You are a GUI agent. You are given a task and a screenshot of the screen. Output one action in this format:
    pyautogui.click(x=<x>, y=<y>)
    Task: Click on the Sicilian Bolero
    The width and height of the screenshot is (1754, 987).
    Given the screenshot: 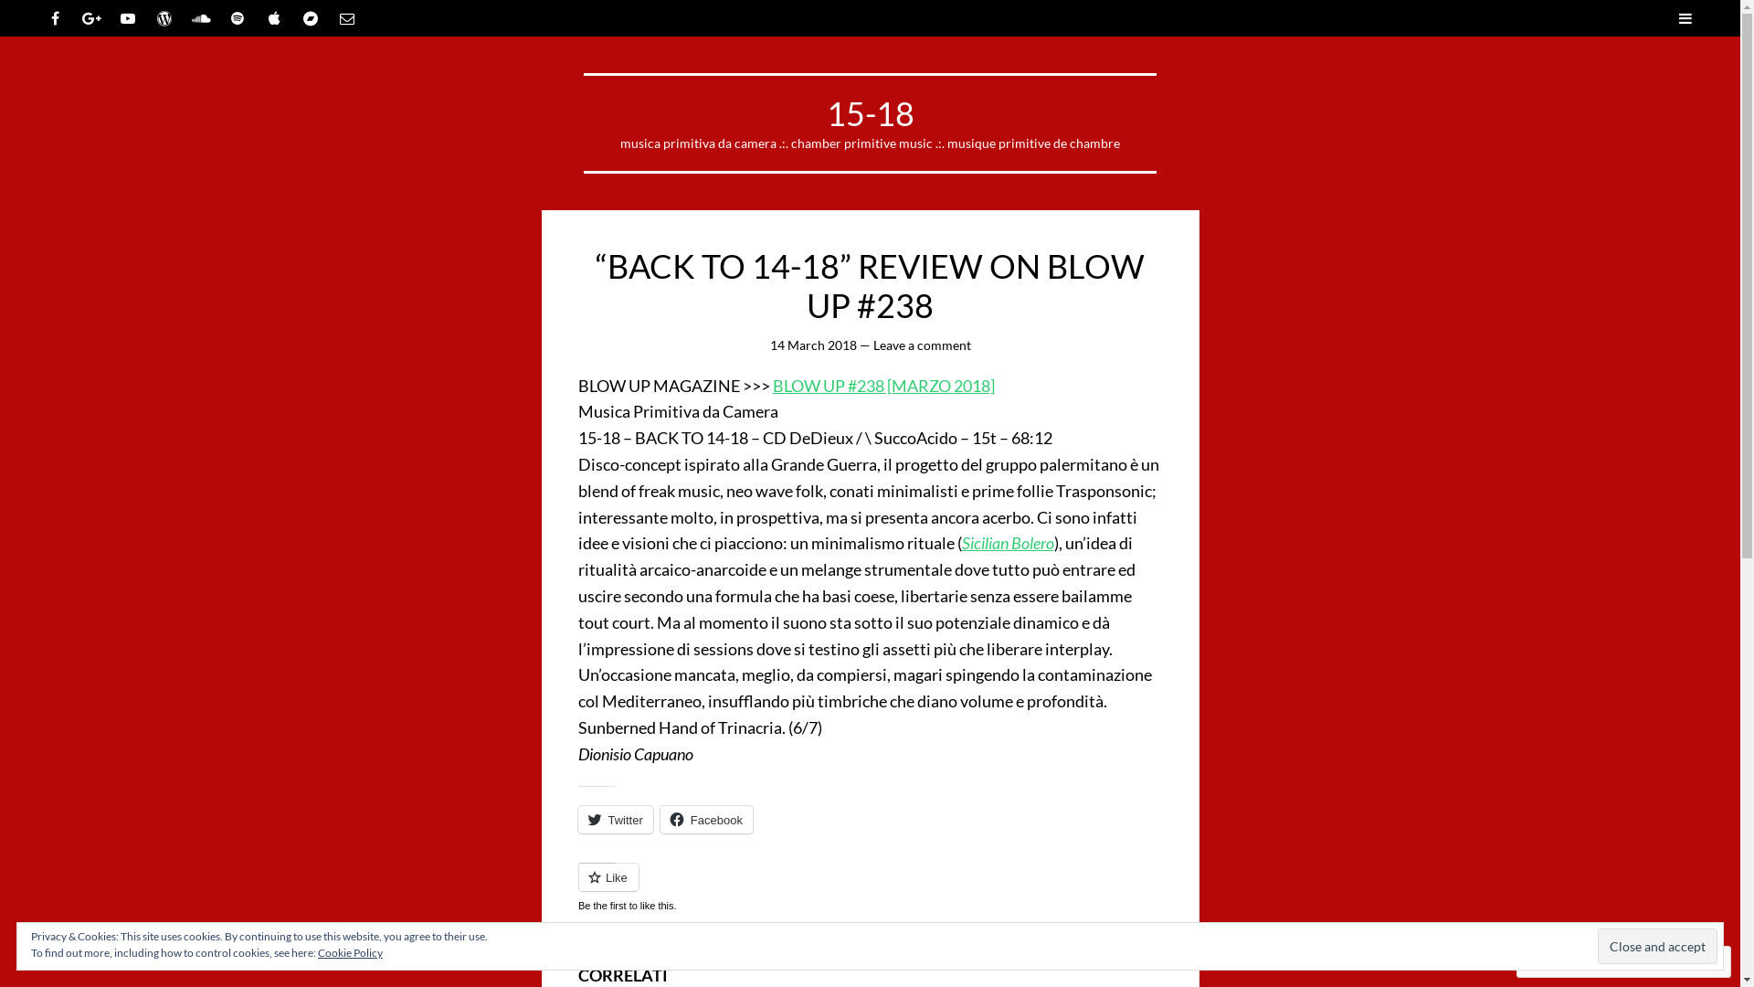 What is the action you would take?
    pyautogui.click(x=1007, y=543)
    